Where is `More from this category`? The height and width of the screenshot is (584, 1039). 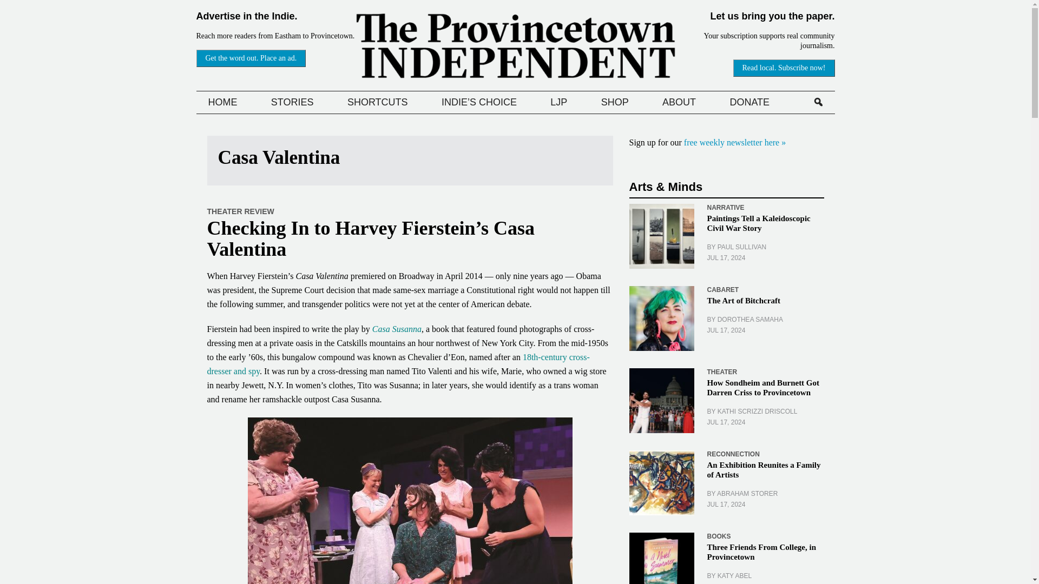 More from this category is located at coordinates (725, 207).